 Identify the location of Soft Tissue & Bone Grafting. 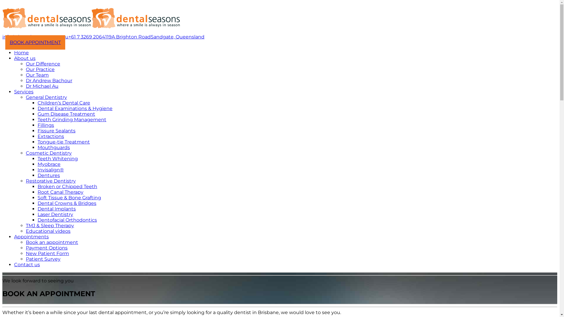
(69, 198).